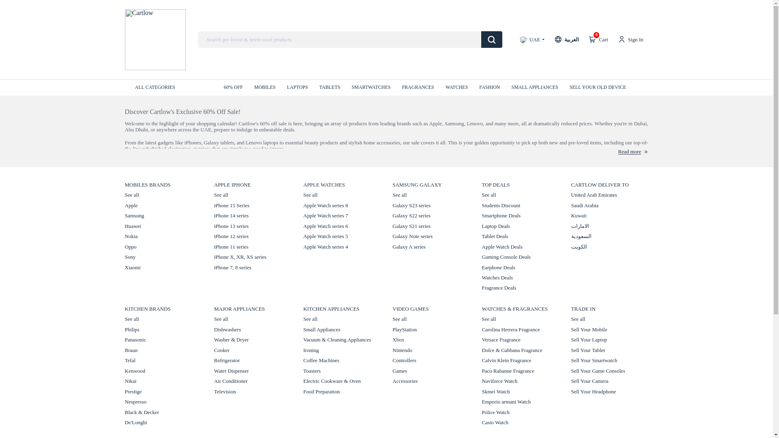 The height and width of the screenshot is (438, 779). Describe the element at coordinates (330, 87) in the screenshot. I see `TABLETS` at that location.